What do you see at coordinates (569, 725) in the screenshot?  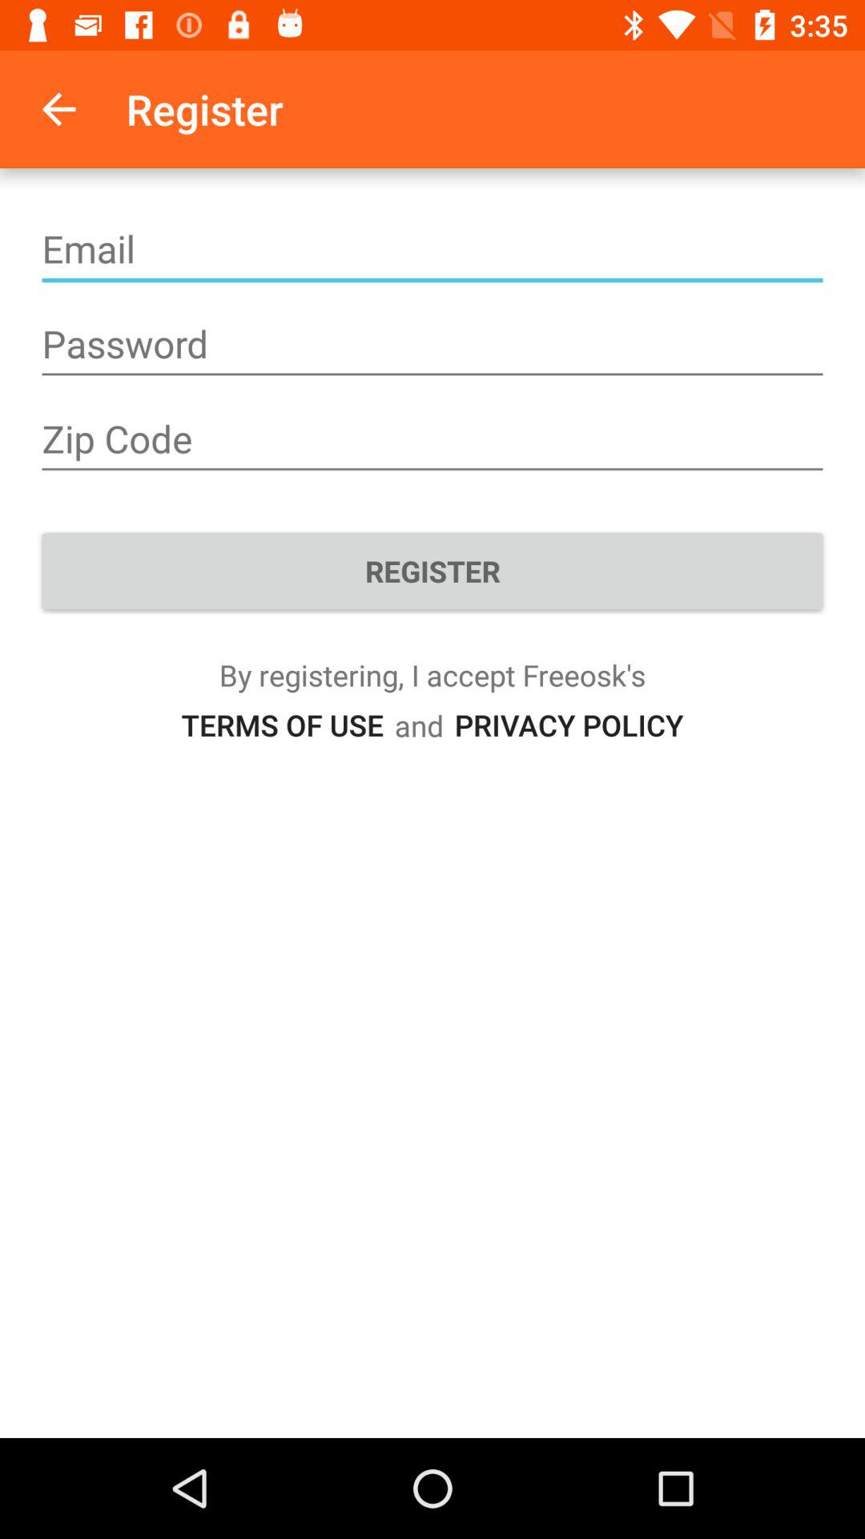 I see `tap the privacy policy` at bounding box center [569, 725].